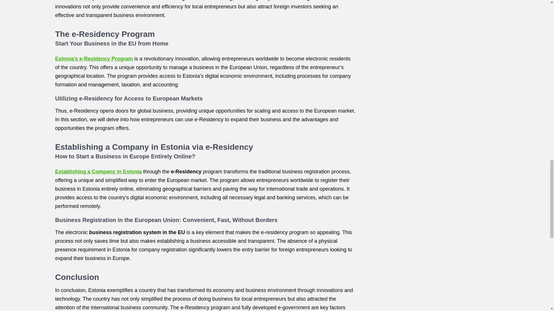  What do you see at coordinates (98, 172) in the screenshot?
I see `Establishing a Company in Estonia` at bounding box center [98, 172].